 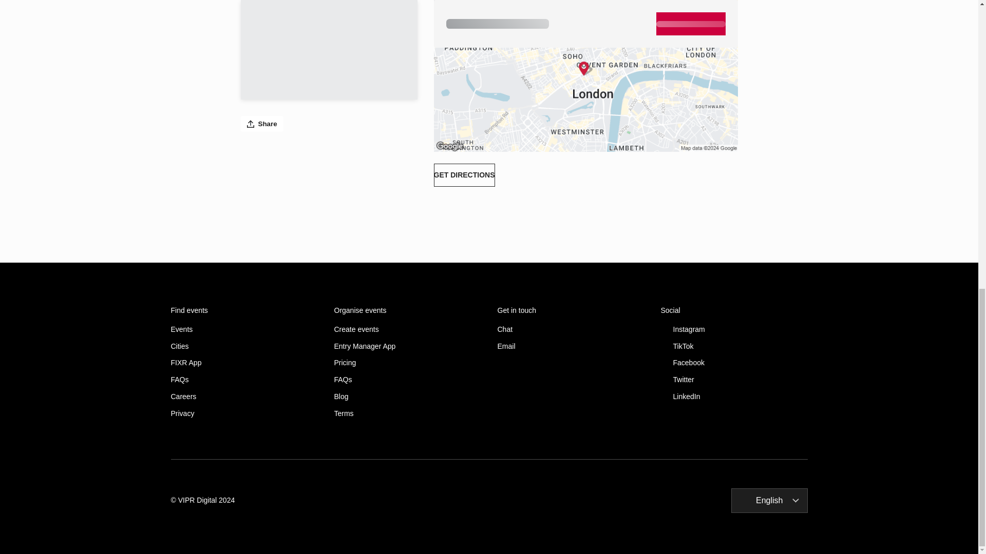 I want to click on Privacy, so click(x=244, y=413).